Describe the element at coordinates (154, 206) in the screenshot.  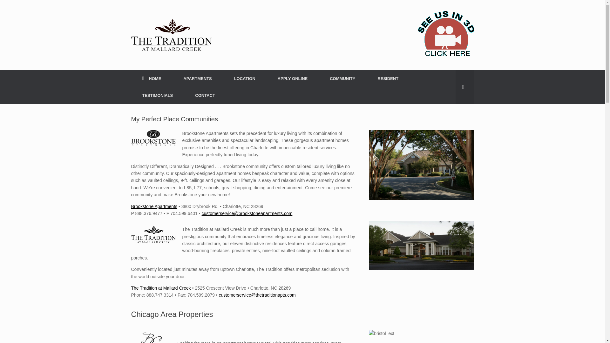
I see `Brookstone Apartments` at that location.